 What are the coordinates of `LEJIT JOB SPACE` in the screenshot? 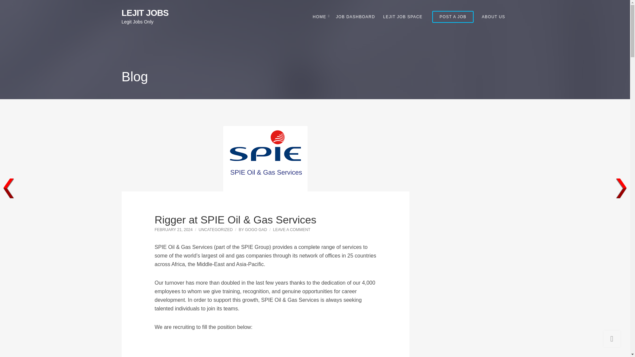 It's located at (403, 17).